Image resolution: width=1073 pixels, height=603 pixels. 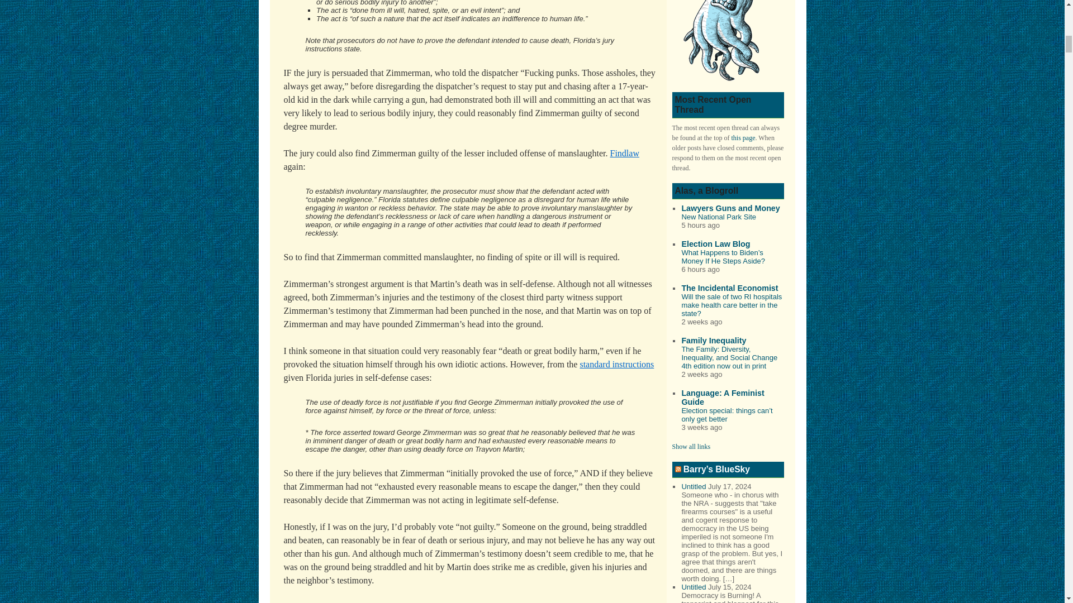 I want to click on Findlaw, so click(x=625, y=153).